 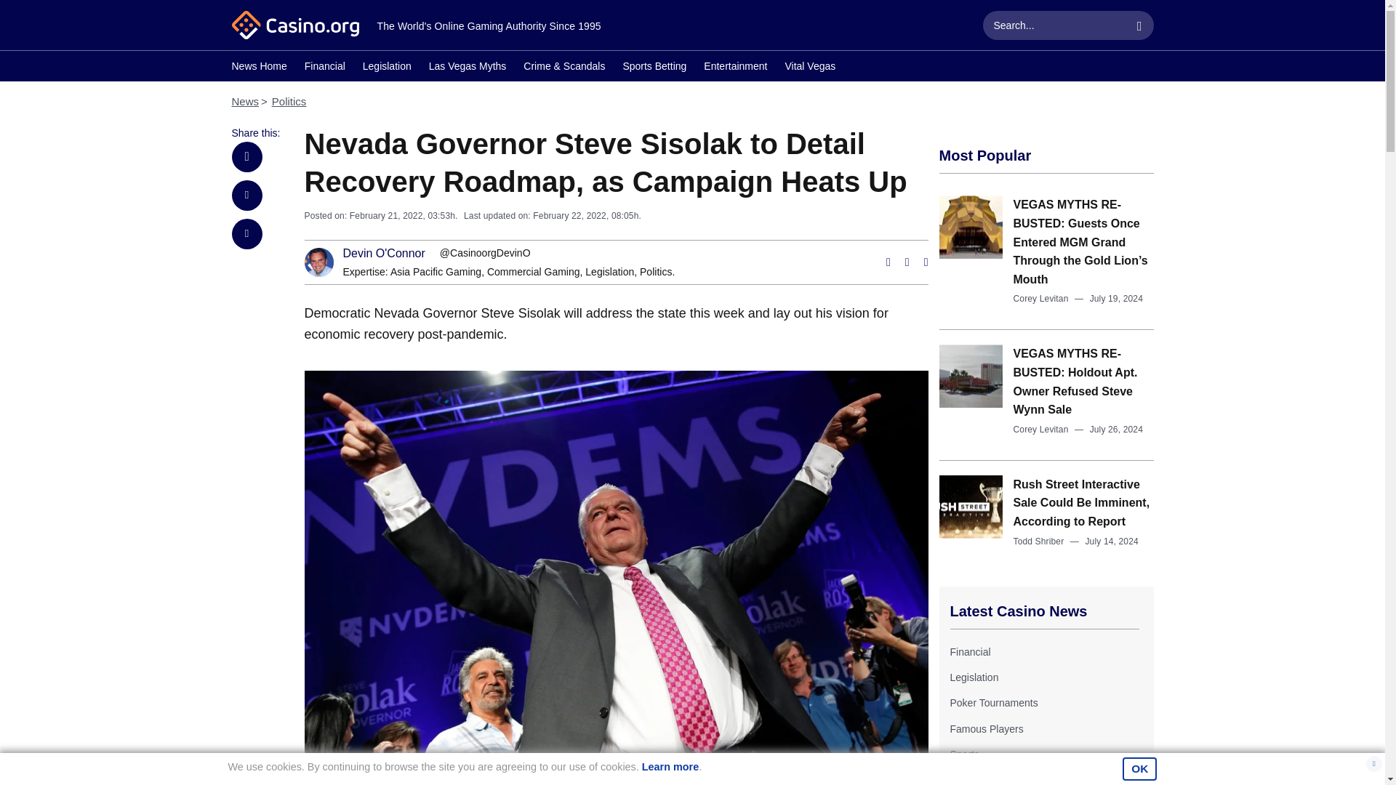 I want to click on Asia Pacific Gaming, so click(x=436, y=272).